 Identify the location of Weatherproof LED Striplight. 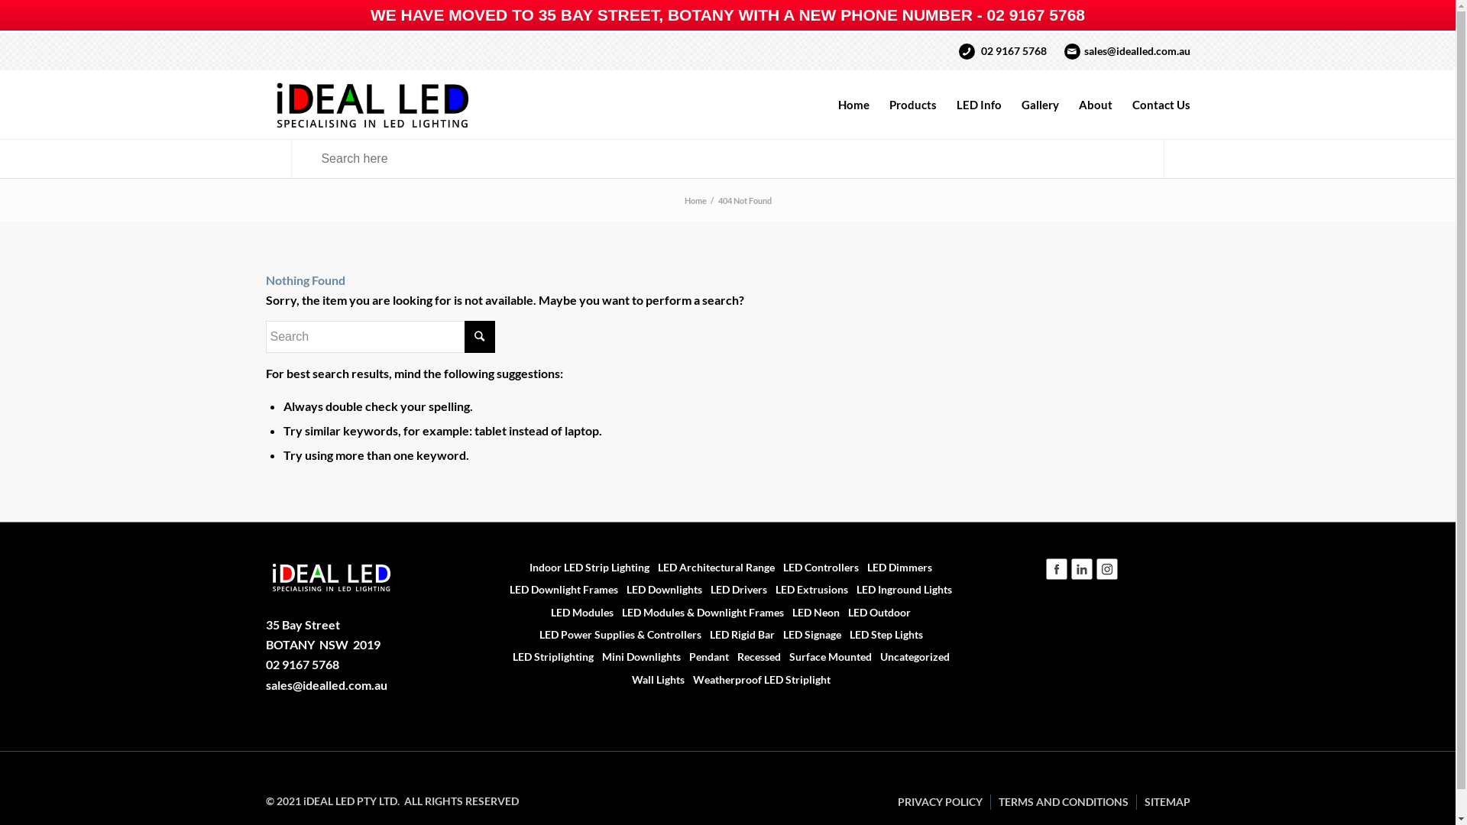
(758, 680).